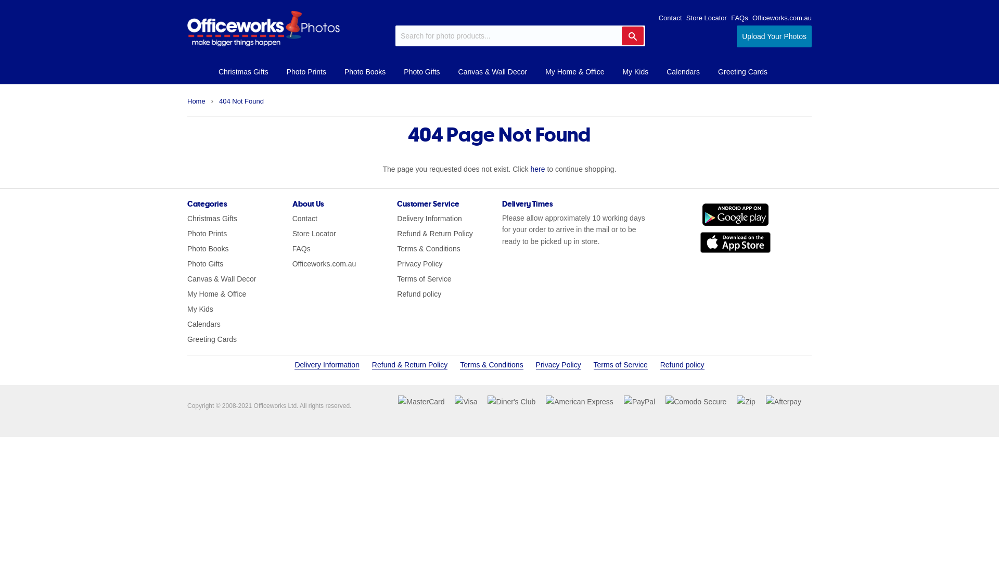  I want to click on Store Locator, so click(707, 18).